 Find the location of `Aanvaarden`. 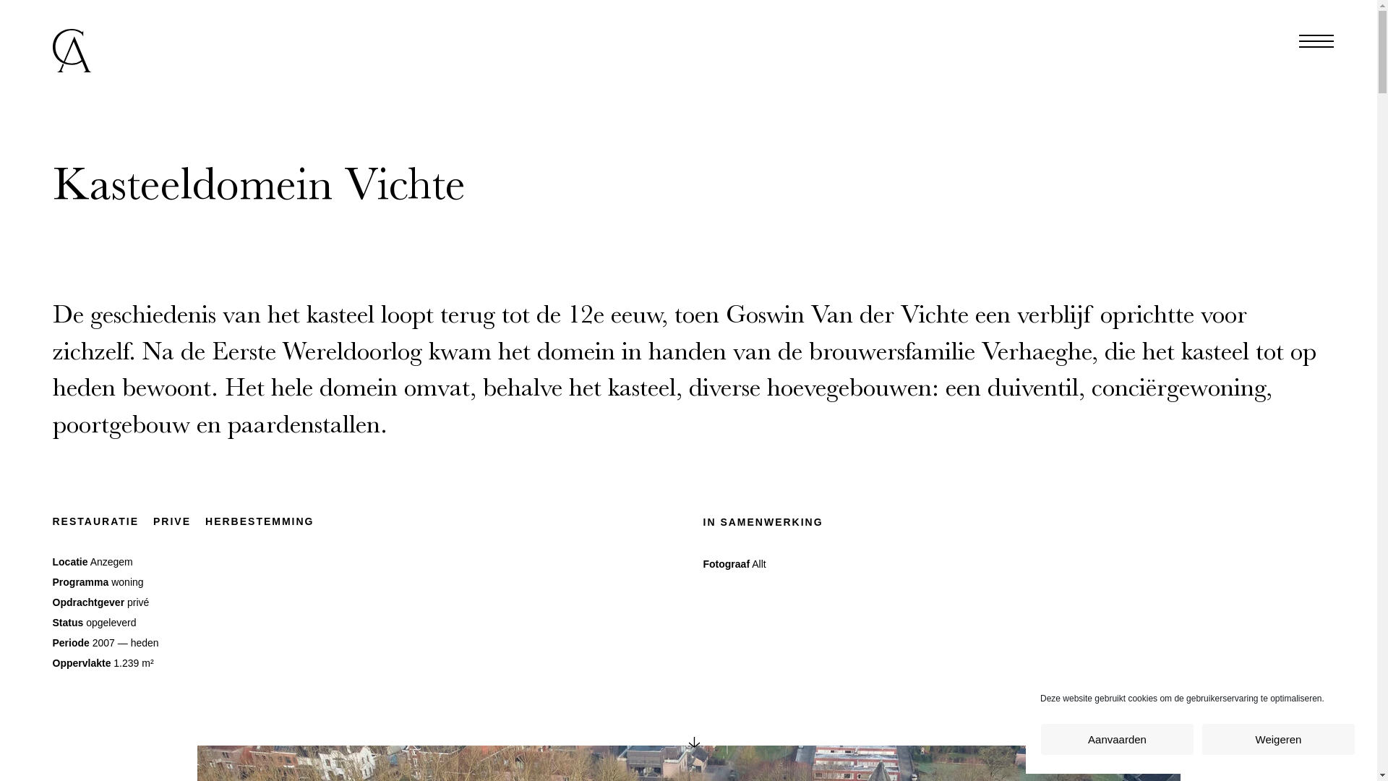

Aanvaarden is located at coordinates (1118, 739).